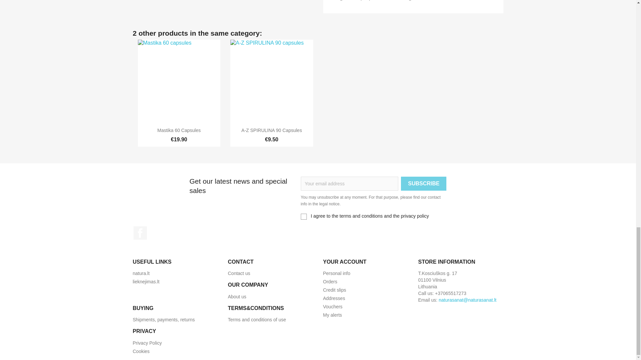 This screenshot has width=641, height=360. I want to click on Shipments, payments, returns, so click(164, 319).